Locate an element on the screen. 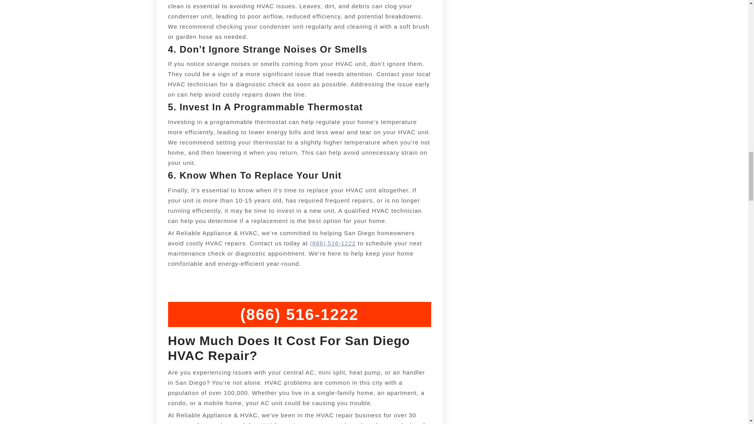 This screenshot has height=424, width=754. HVAC Repair in San Diego is located at coordinates (333, 243).